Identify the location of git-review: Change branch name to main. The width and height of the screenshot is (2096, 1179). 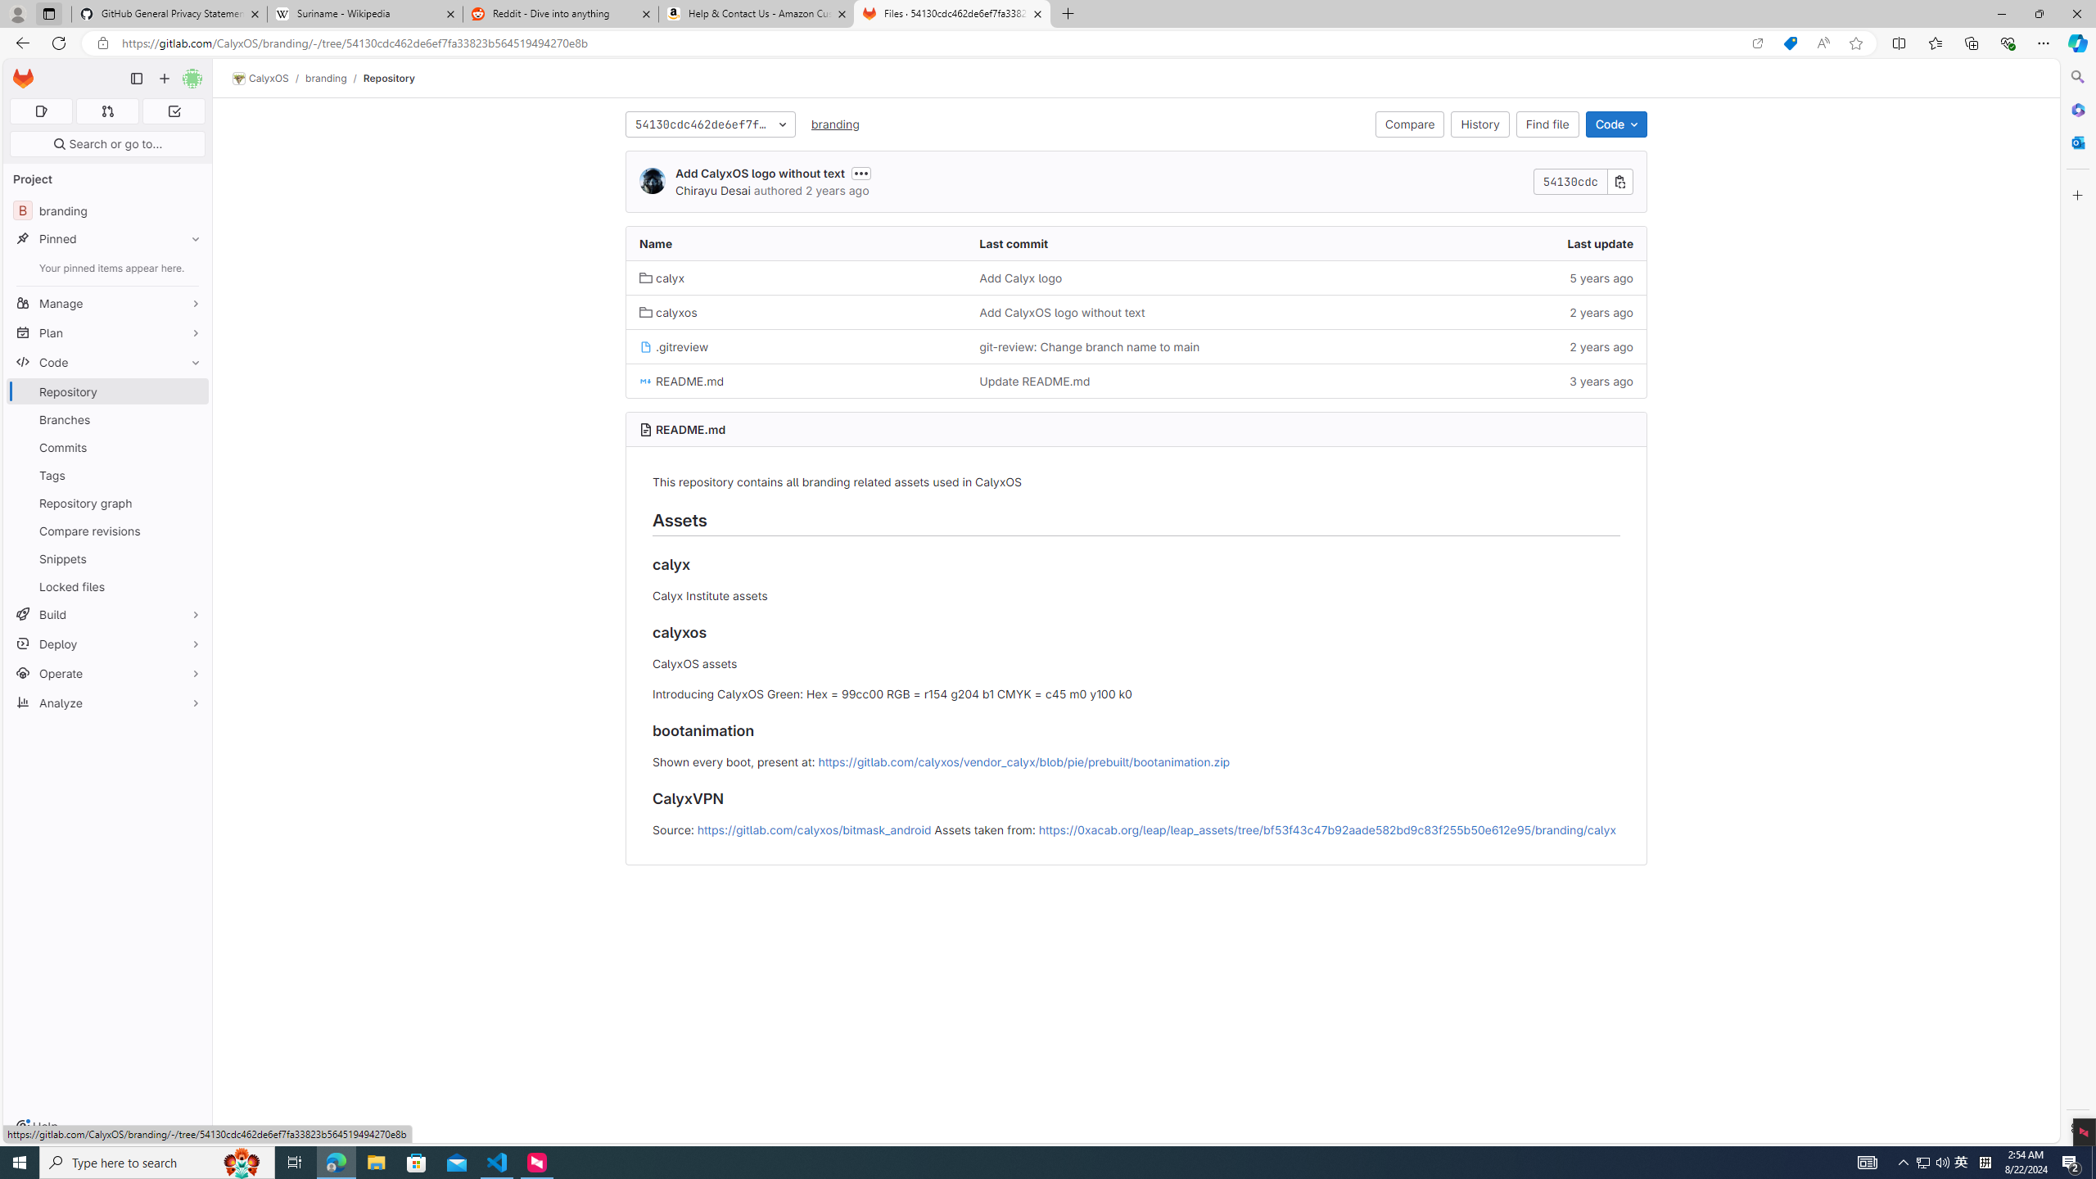
(1136, 346).